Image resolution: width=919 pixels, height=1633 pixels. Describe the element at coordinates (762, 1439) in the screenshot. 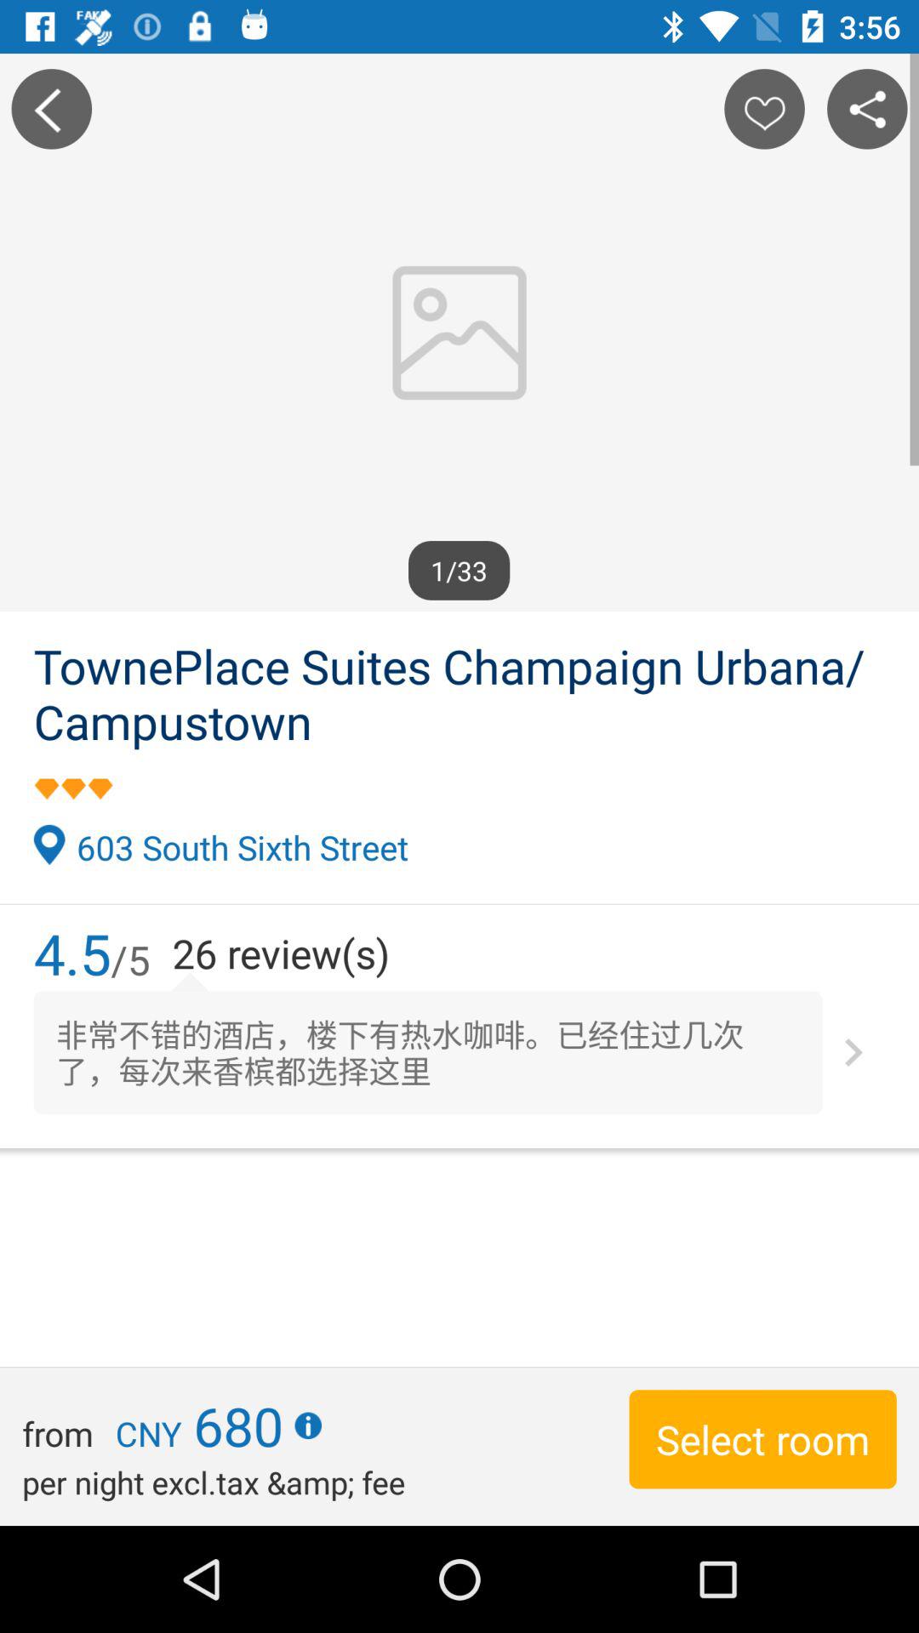

I see `launch select room at the bottom right corner` at that location.